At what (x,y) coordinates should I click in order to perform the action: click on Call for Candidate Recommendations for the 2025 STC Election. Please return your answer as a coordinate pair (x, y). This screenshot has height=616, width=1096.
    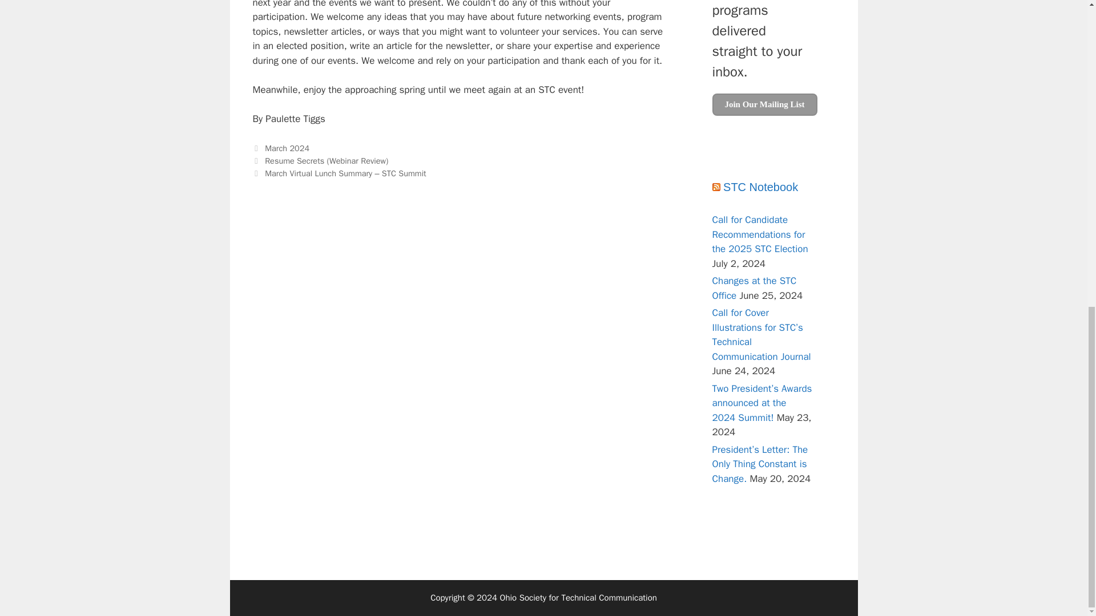
    Looking at the image, I should click on (760, 234).